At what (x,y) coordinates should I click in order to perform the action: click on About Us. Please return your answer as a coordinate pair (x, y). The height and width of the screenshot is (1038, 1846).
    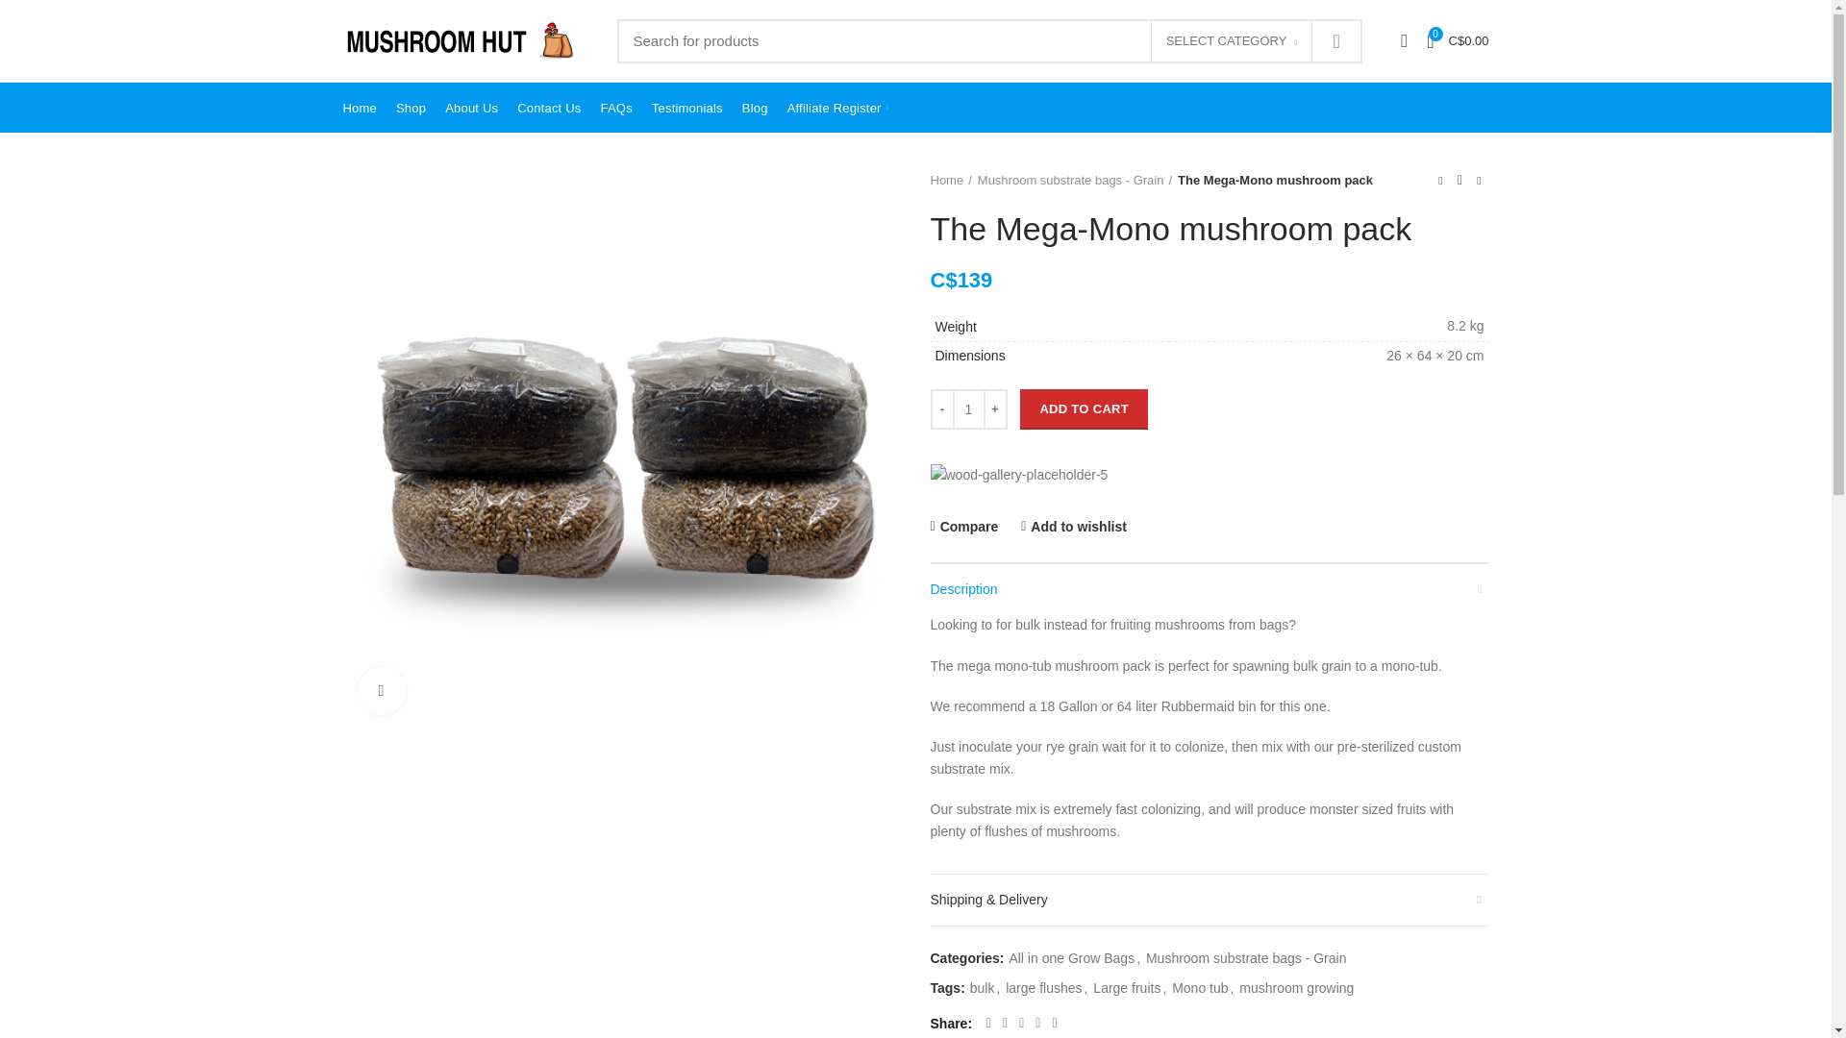
    Looking at the image, I should click on (471, 108).